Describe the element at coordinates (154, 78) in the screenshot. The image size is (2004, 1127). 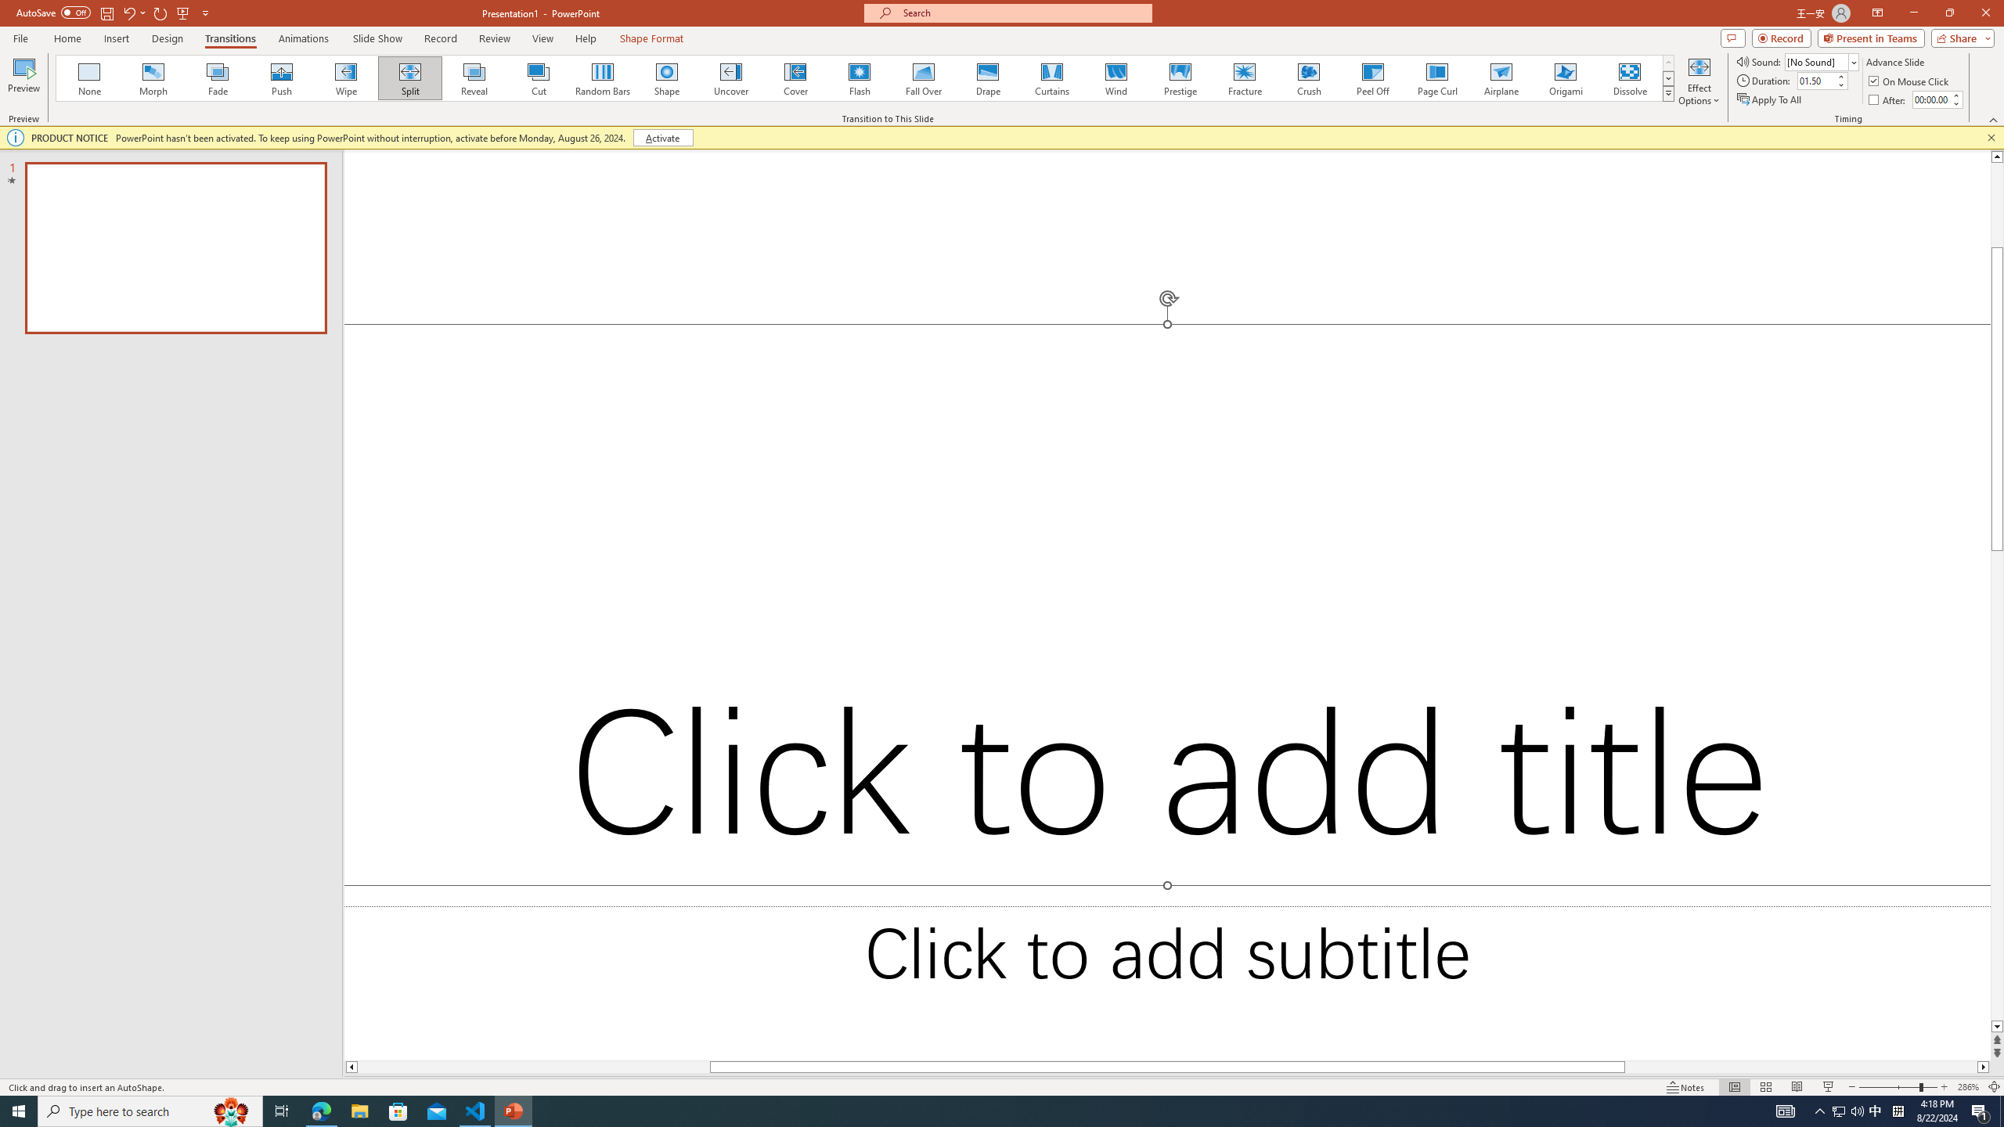
I see `Morph` at that location.